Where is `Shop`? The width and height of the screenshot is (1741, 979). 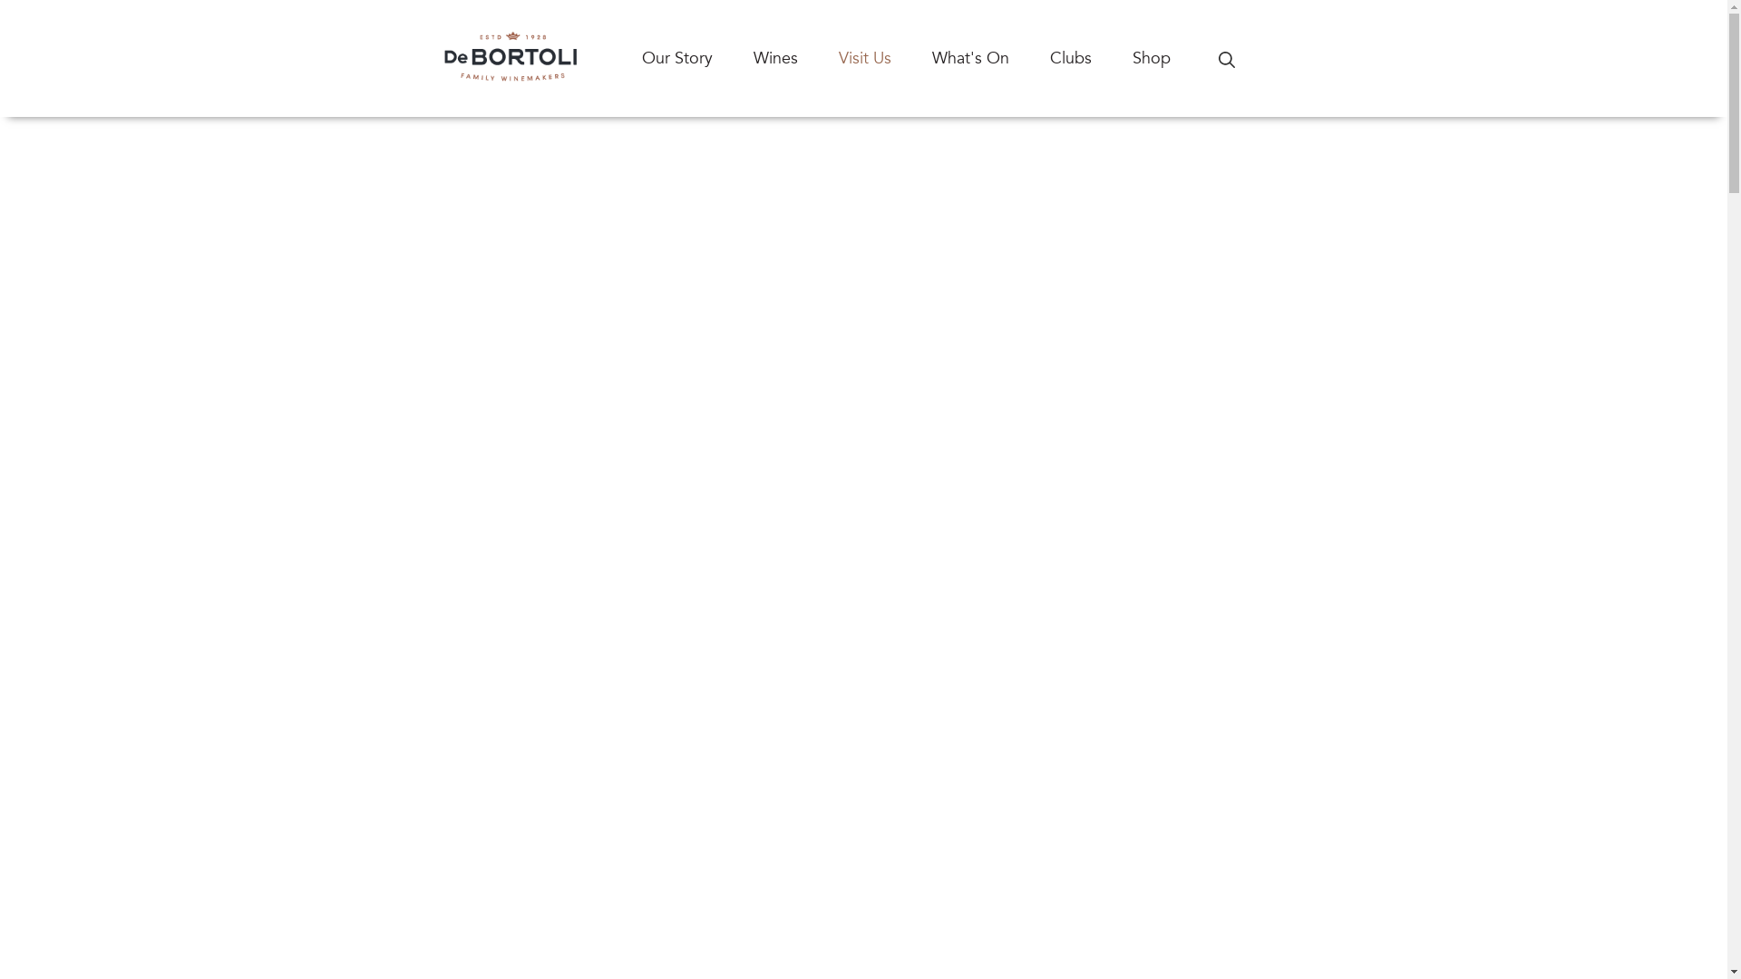
Shop is located at coordinates (1172, 58).